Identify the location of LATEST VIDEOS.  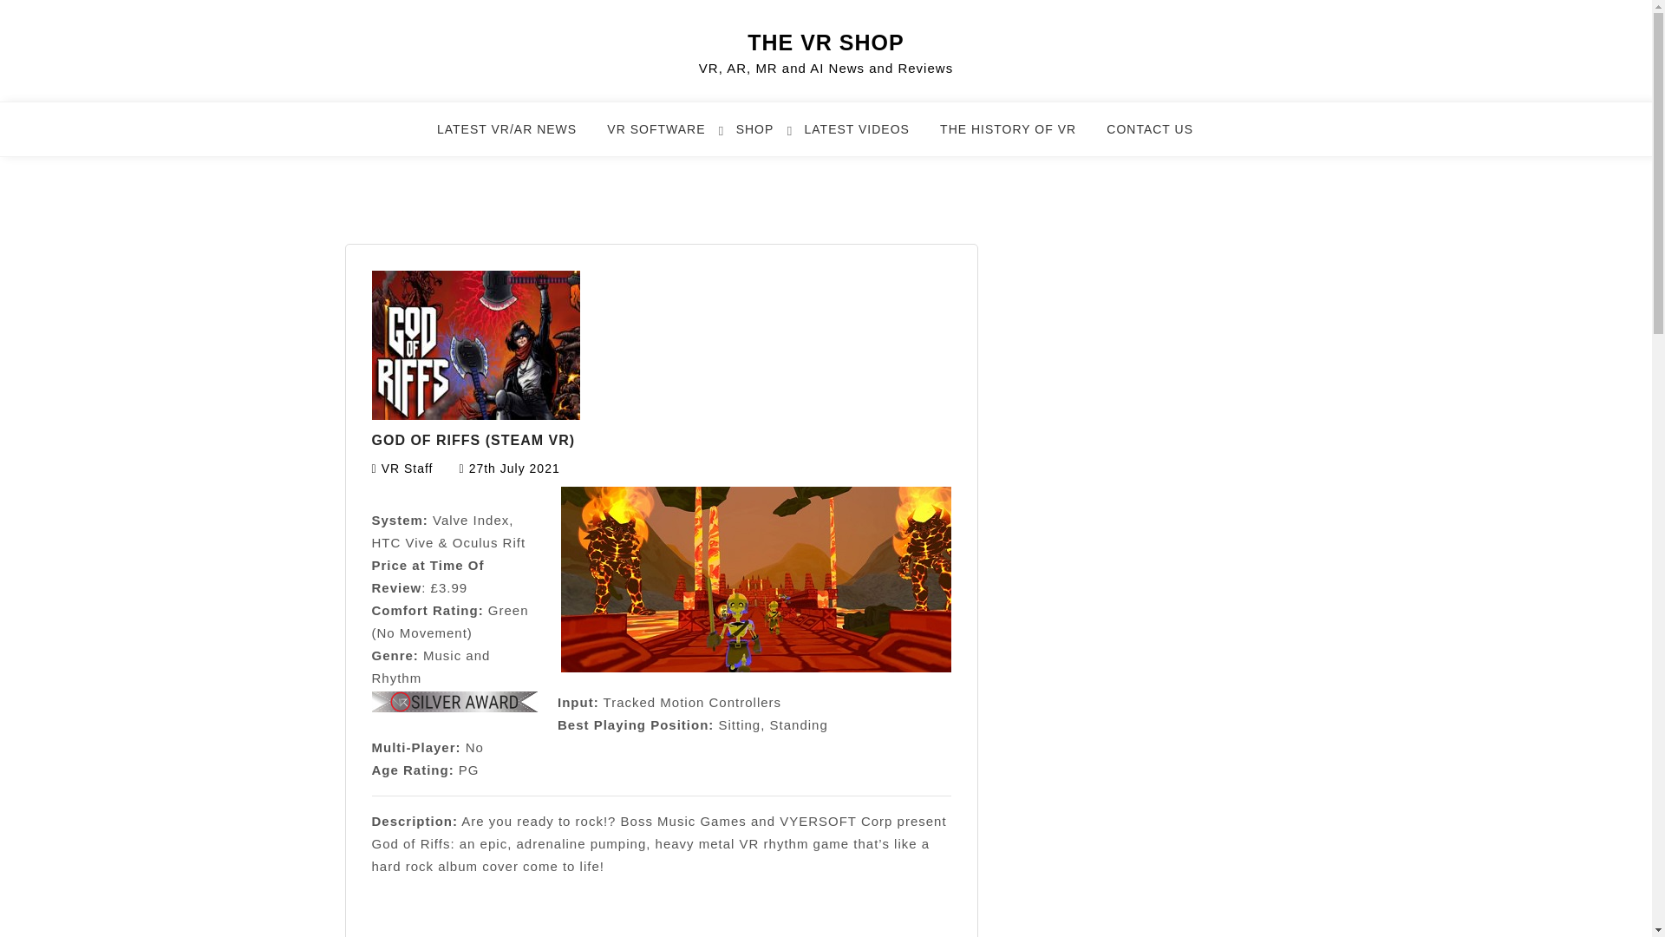
(867, 137).